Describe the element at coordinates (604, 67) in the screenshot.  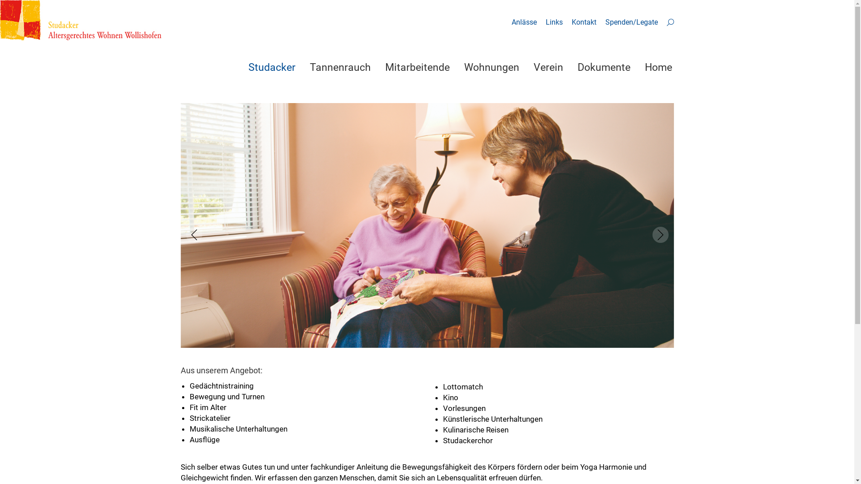
I see `Dokumente` at that location.